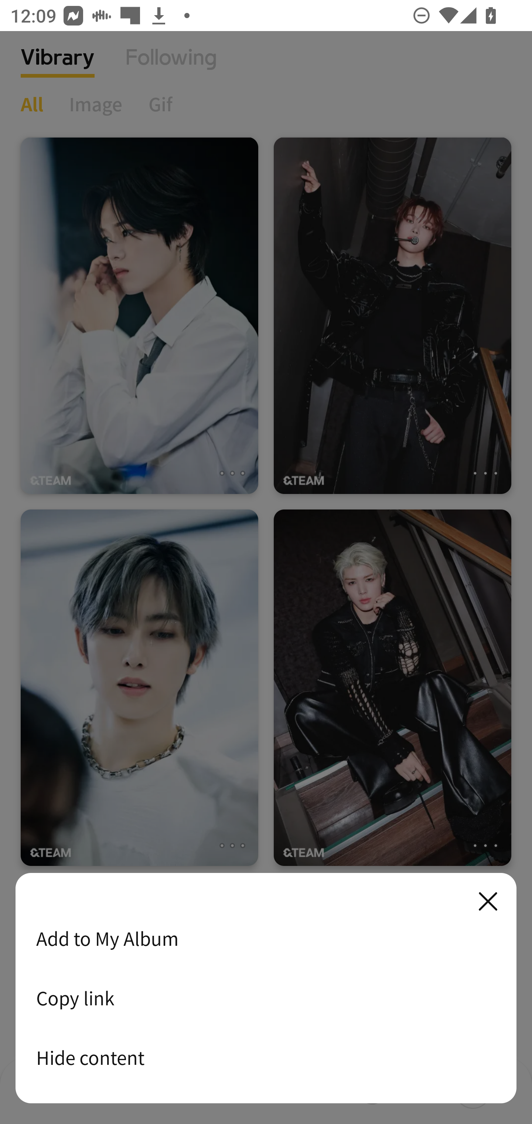 The image size is (532, 1124). I want to click on Add to My Album, so click(266, 938).